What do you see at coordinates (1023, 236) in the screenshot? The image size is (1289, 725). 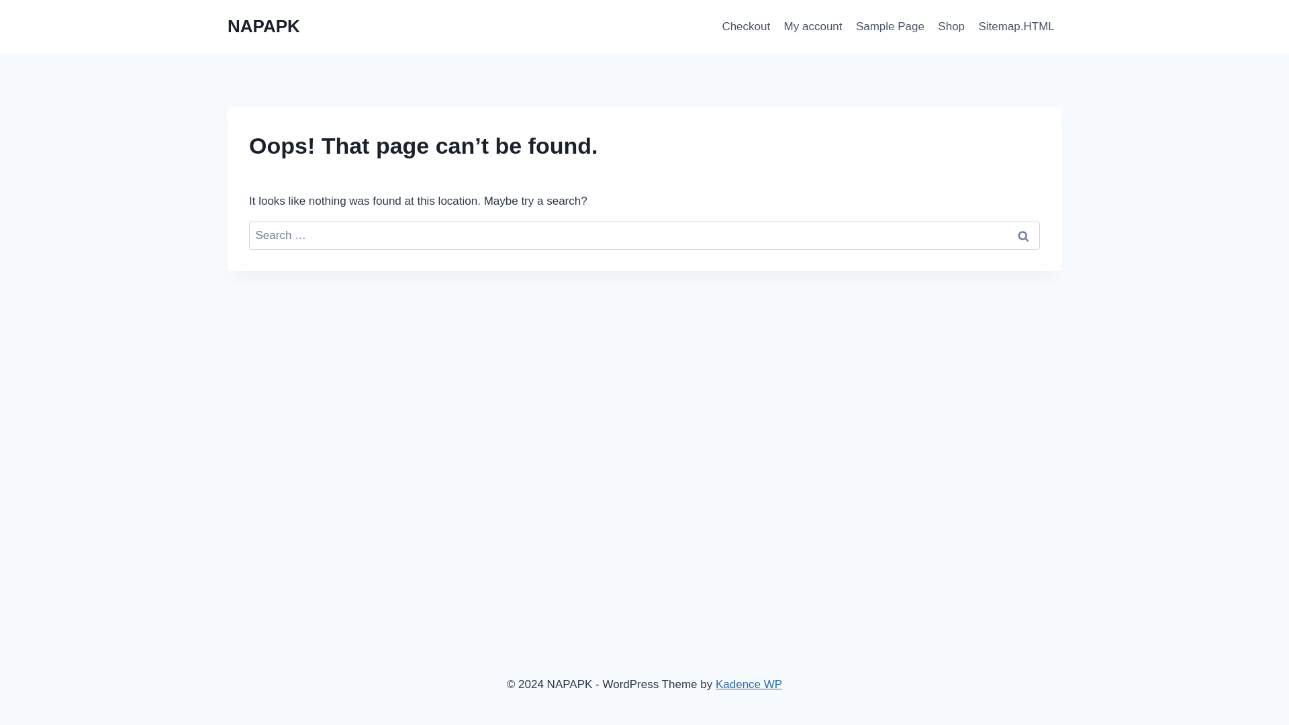 I see `Search` at bounding box center [1023, 236].